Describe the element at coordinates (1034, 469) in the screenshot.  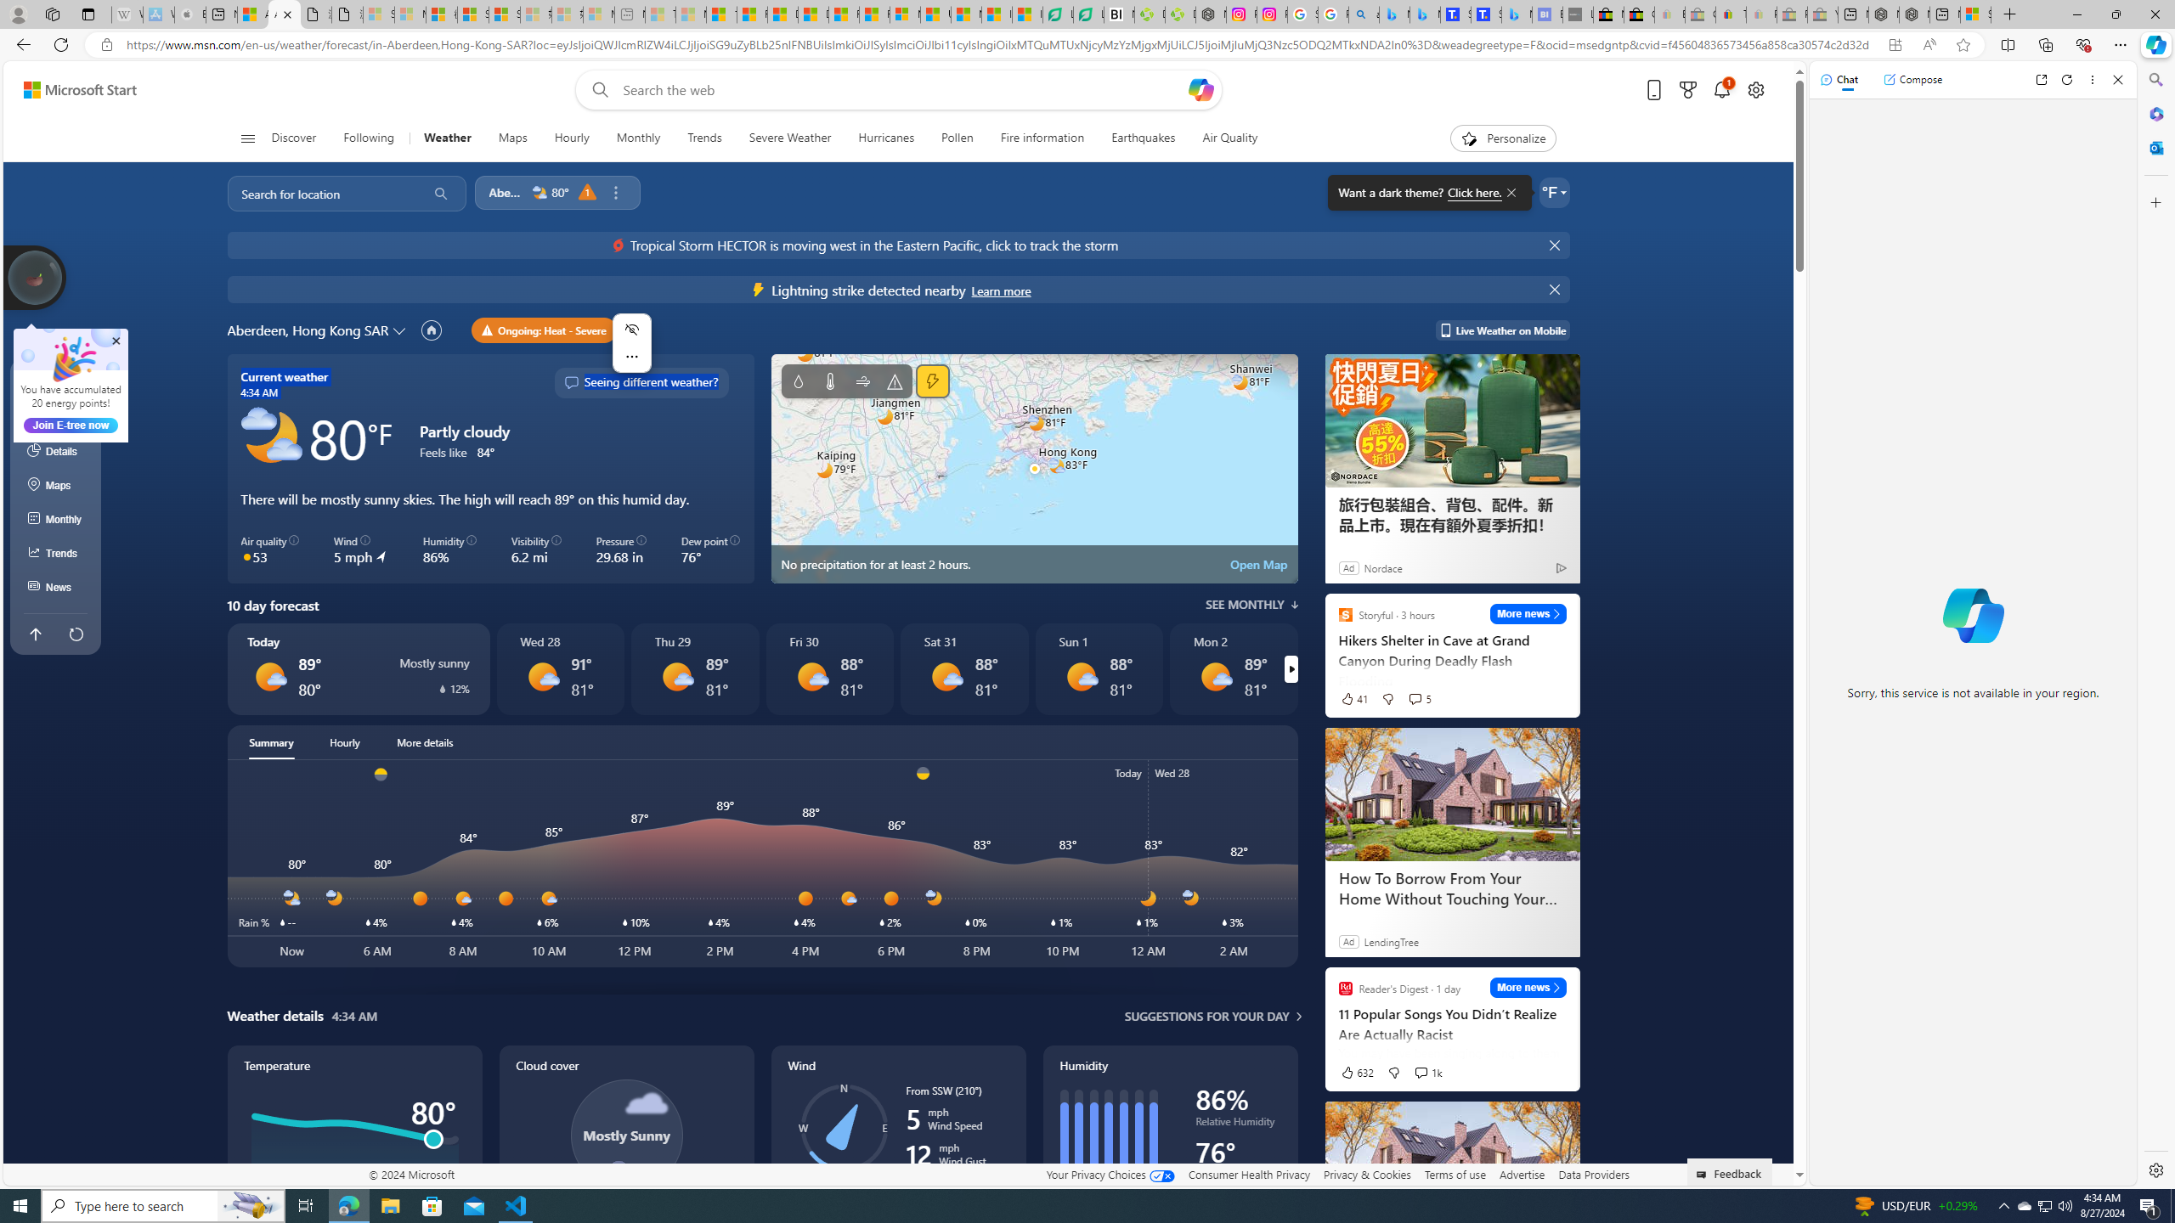
I see `Class: miniMapRadarSVGView-DS-EntryPoint1-1` at that location.